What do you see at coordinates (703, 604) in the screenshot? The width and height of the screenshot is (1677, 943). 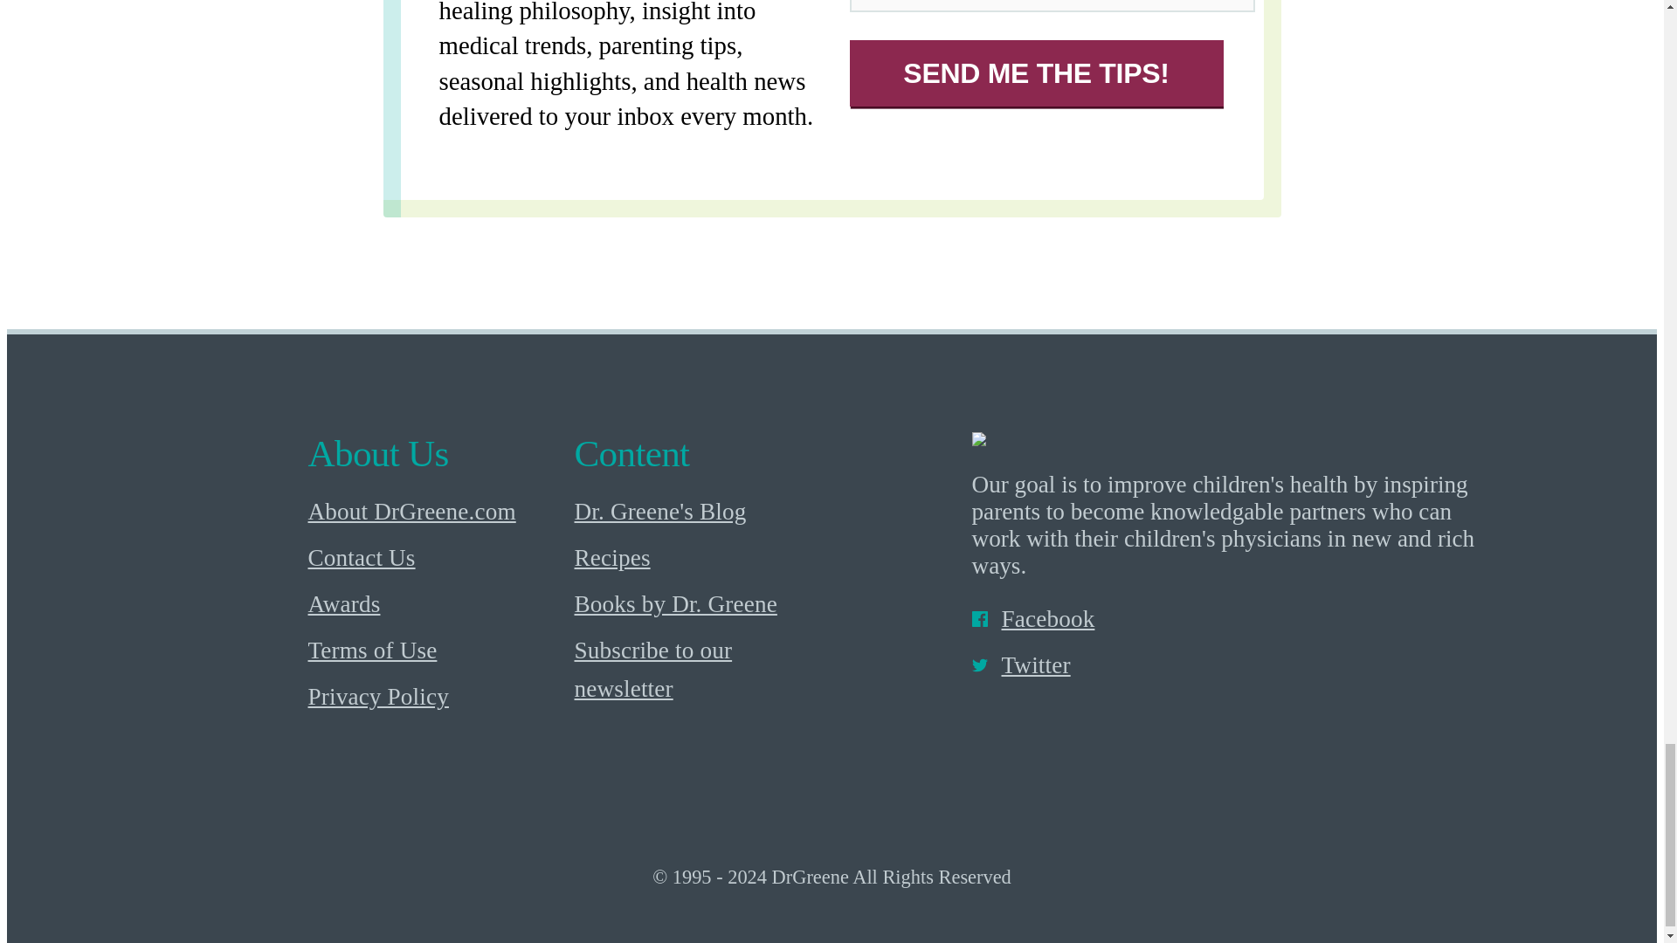 I see `Books by Dr. Greene` at bounding box center [703, 604].